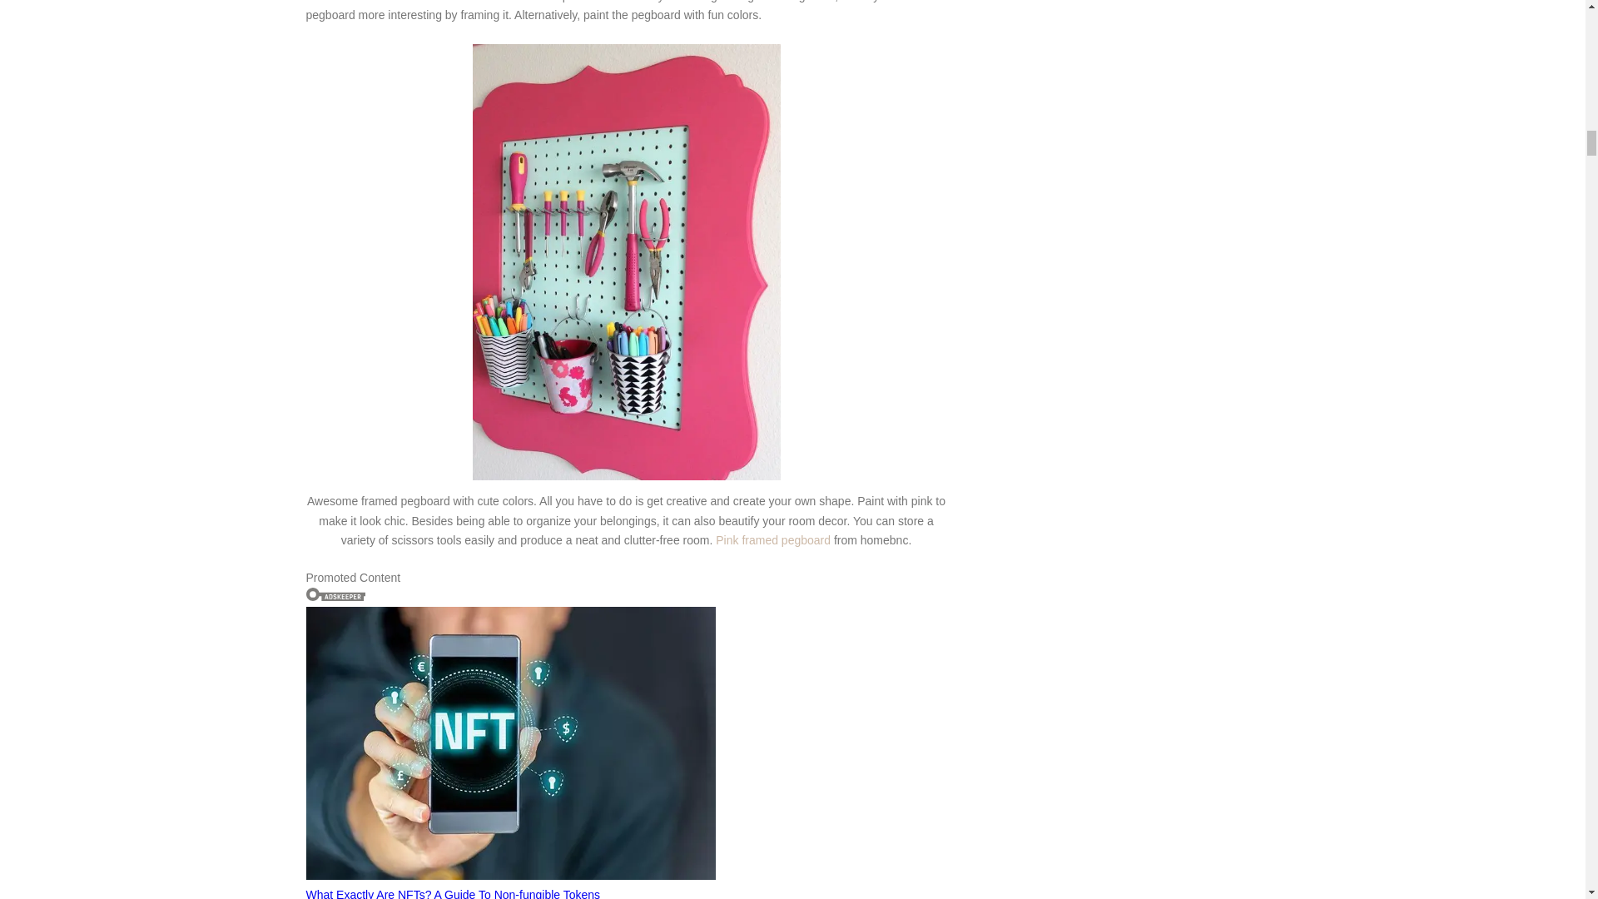 This screenshot has width=1598, height=899. I want to click on Pink framed pegboard, so click(775, 539).